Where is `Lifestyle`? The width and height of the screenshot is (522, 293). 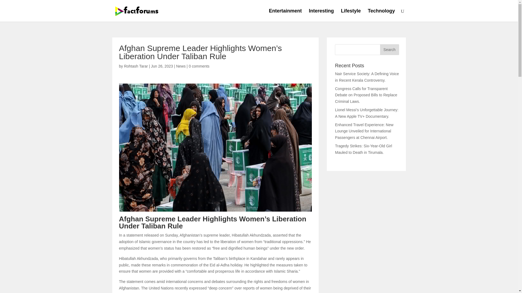 Lifestyle is located at coordinates (351, 15).